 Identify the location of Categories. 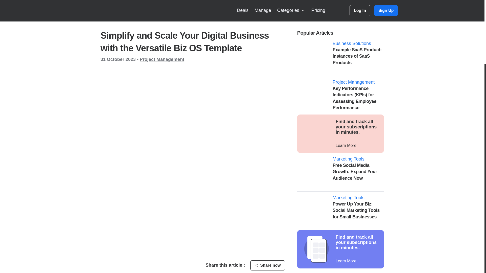
(291, 11).